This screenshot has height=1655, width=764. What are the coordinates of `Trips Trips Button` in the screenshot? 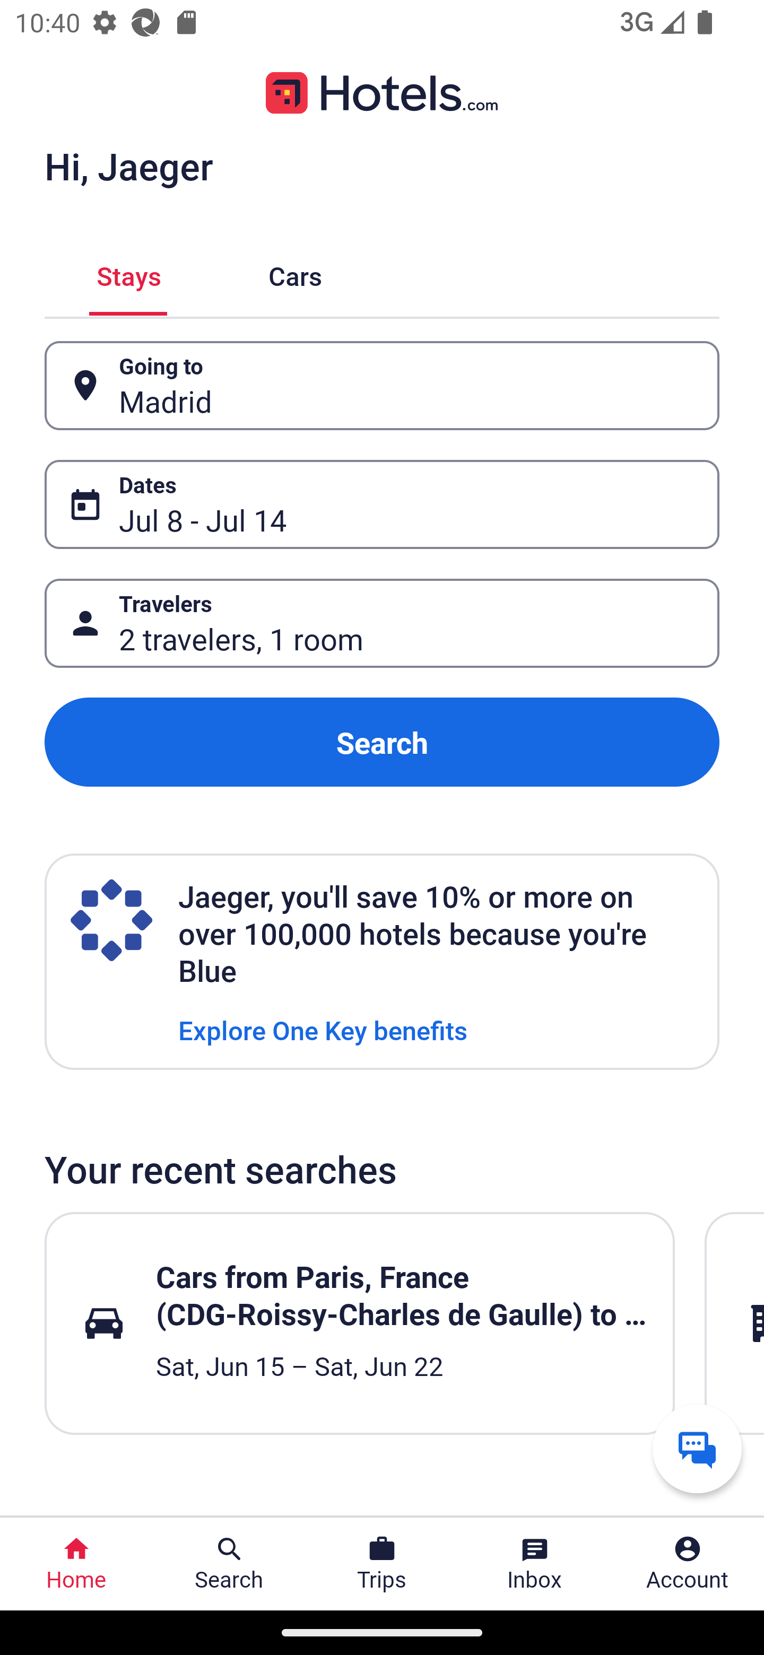 It's located at (382, 1564).